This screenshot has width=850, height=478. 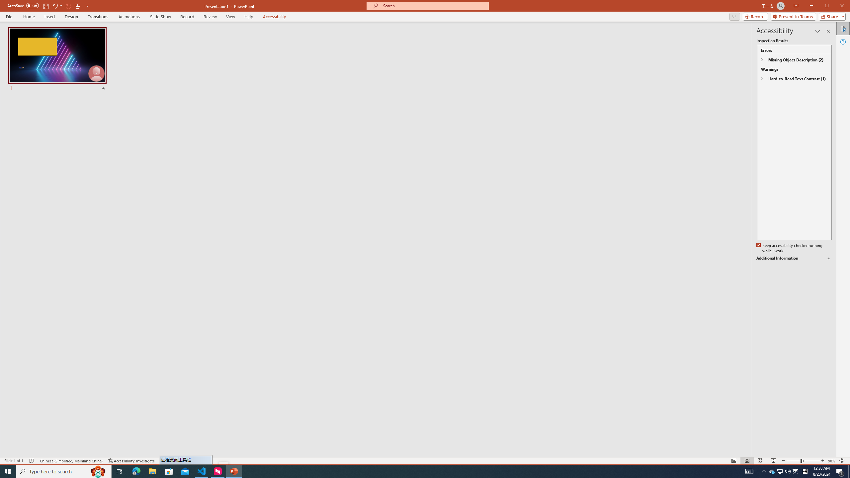 I want to click on Transitions, so click(x=98, y=17).